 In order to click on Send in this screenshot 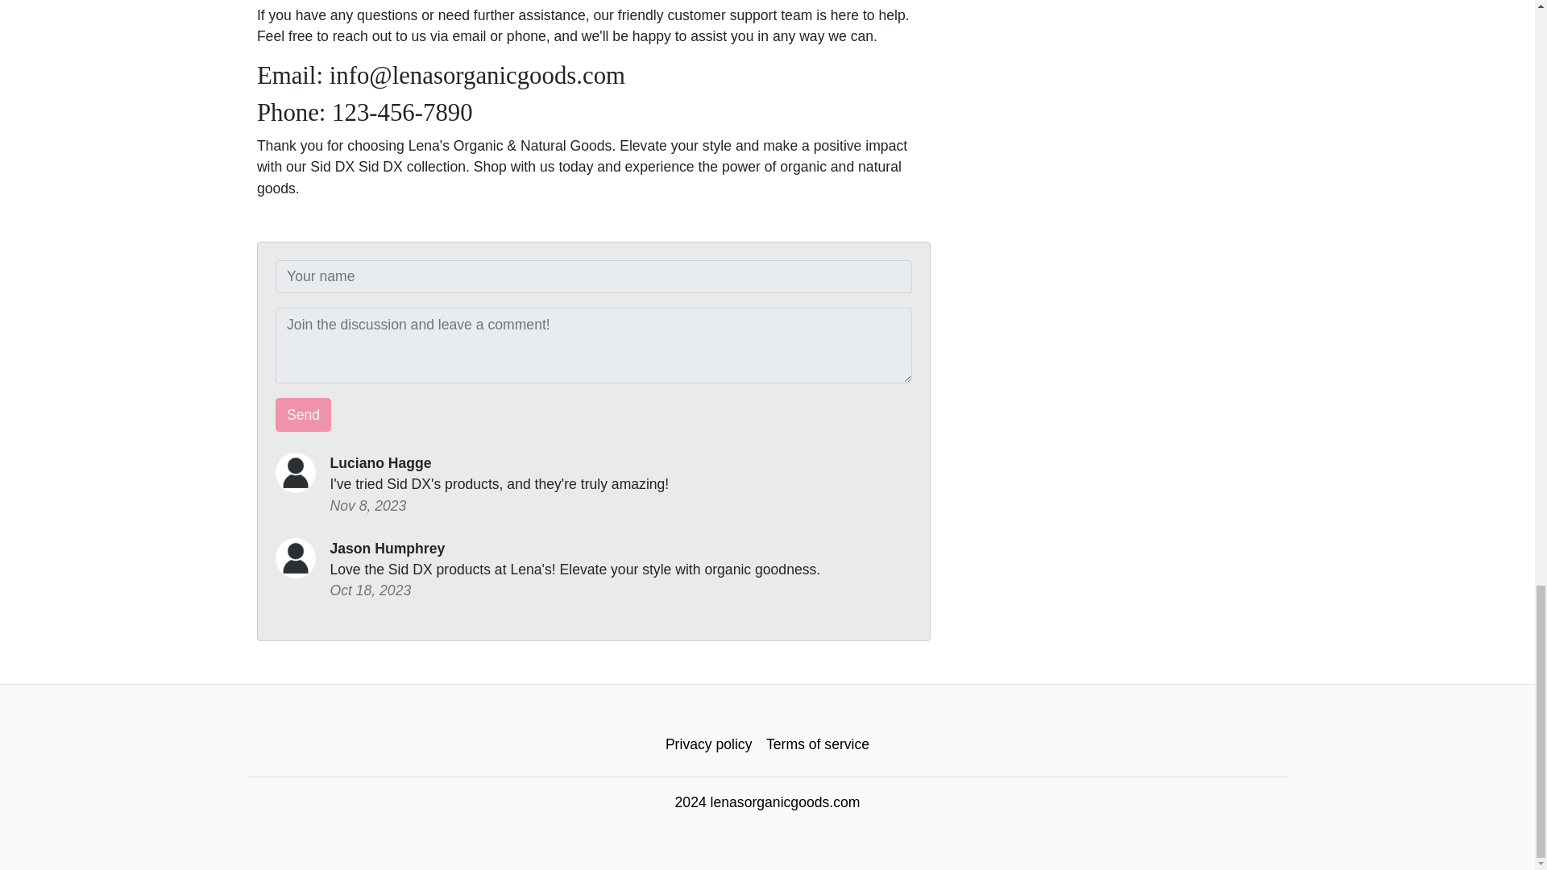, I will do `click(303, 414)`.